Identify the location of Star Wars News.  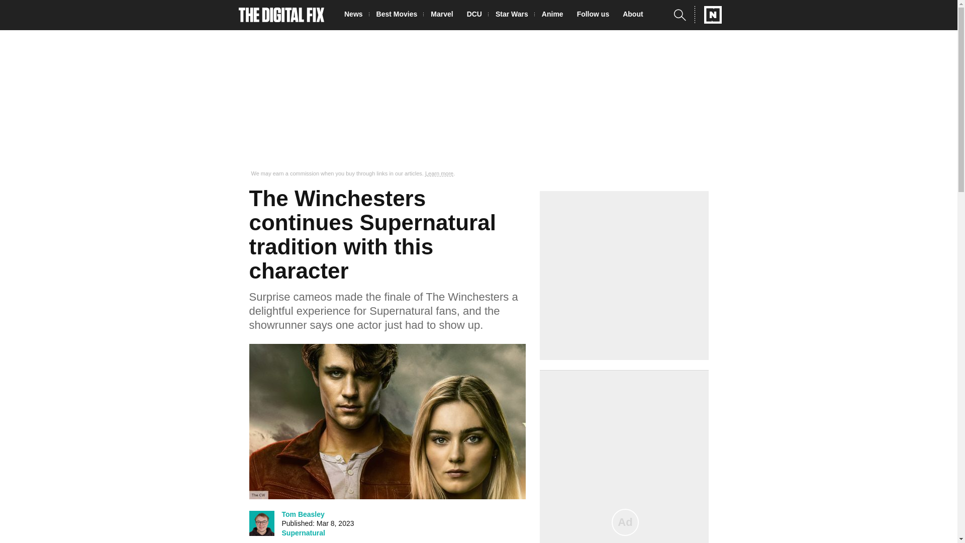
(515, 15).